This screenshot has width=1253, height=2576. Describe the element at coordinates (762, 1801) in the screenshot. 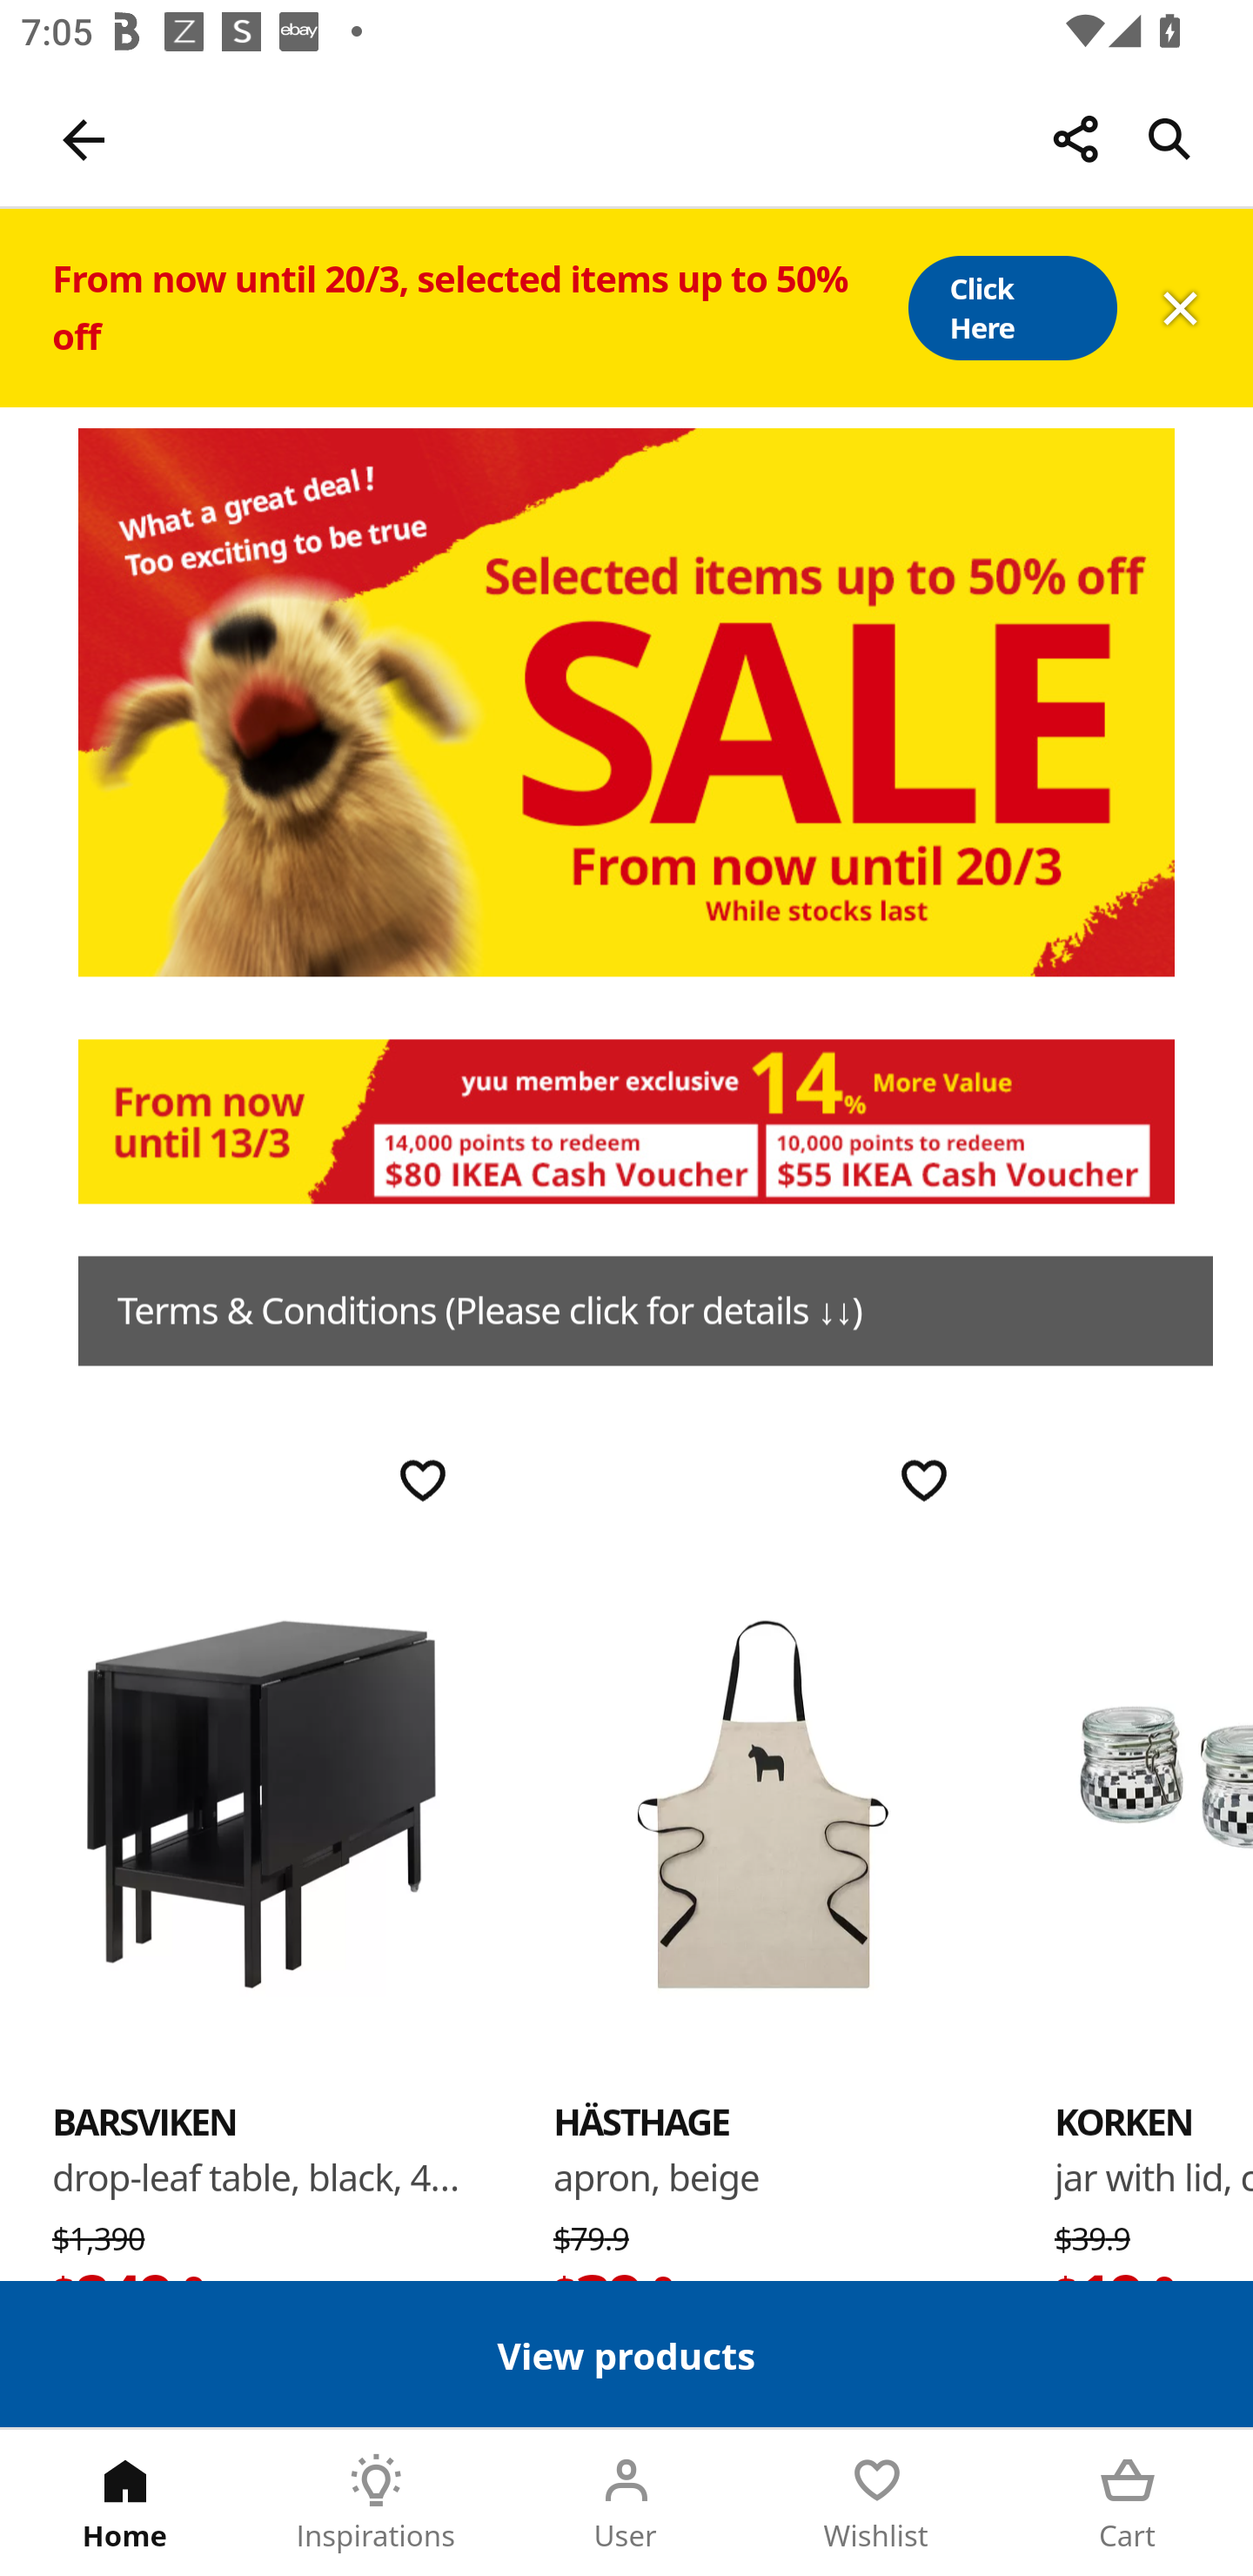

I see `HÄSTHAGE` at that location.